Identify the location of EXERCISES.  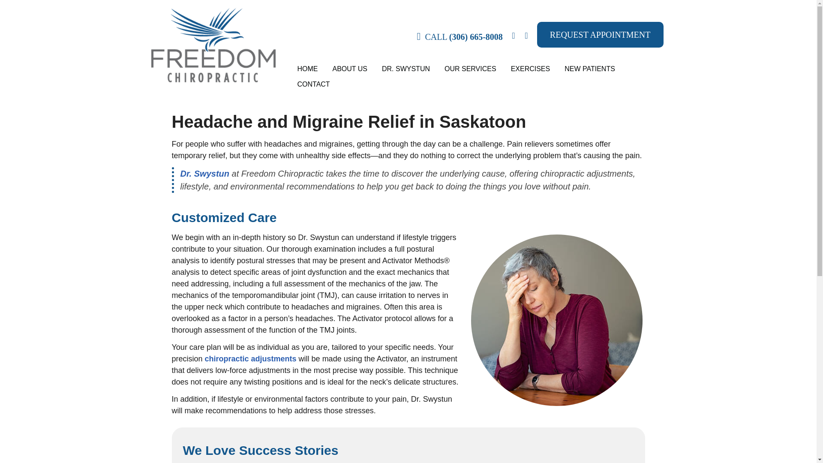
(531, 69).